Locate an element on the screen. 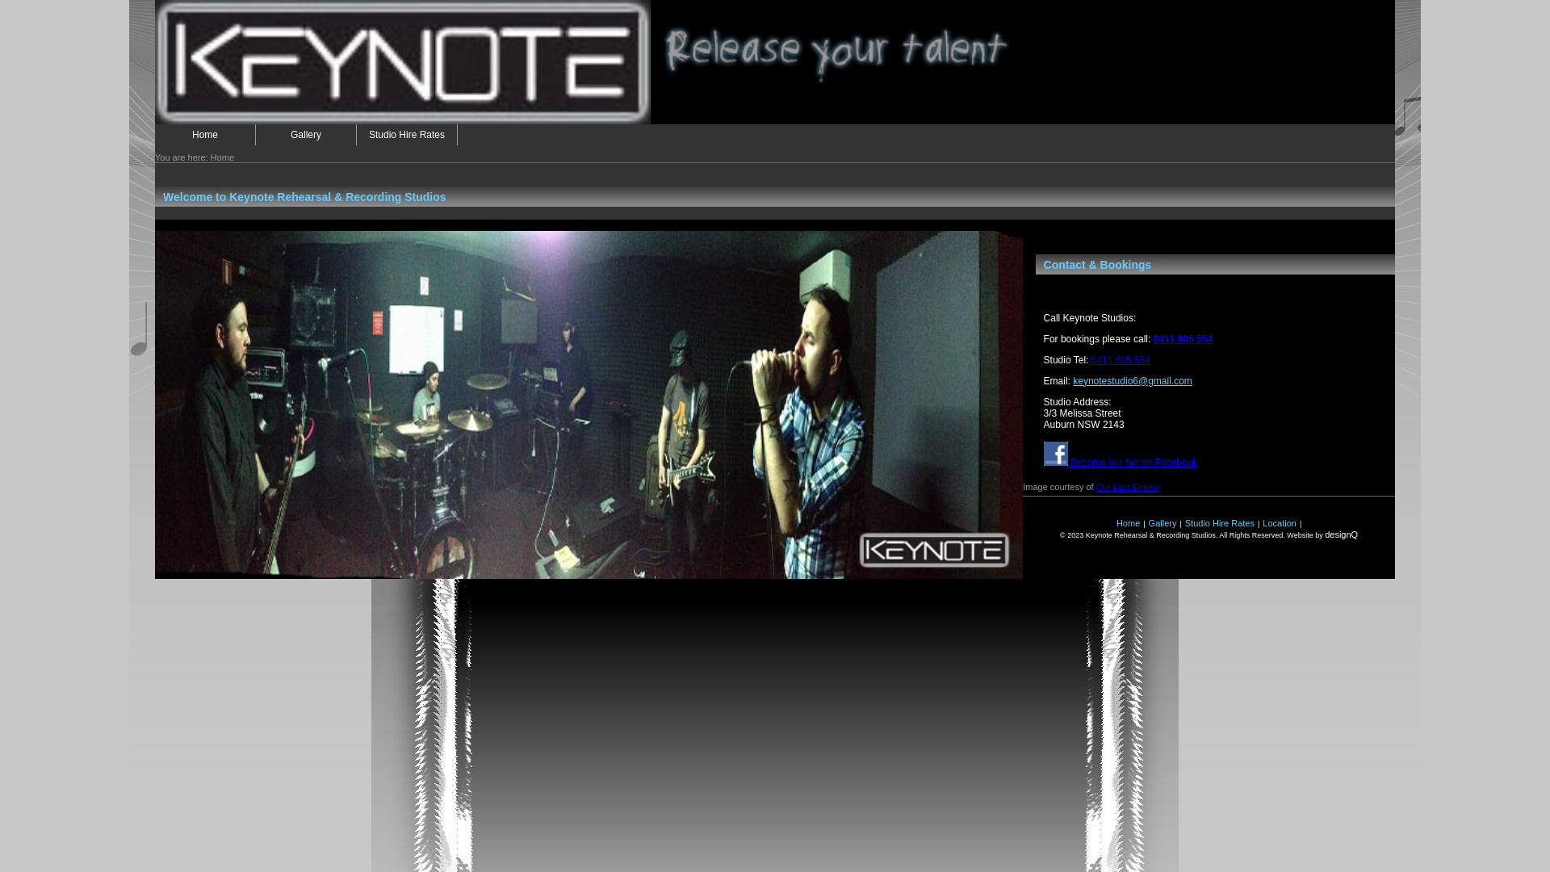 This screenshot has height=872, width=1550. 0411 605 554 is located at coordinates (1121, 360).